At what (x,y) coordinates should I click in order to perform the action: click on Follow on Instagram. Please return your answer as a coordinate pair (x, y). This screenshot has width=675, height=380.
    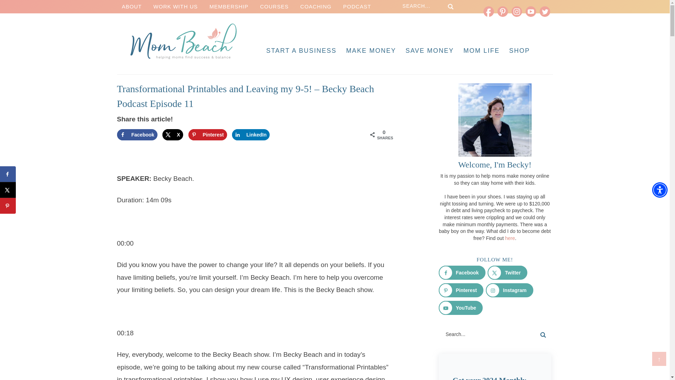
    Looking at the image, I should click on (509, 290).